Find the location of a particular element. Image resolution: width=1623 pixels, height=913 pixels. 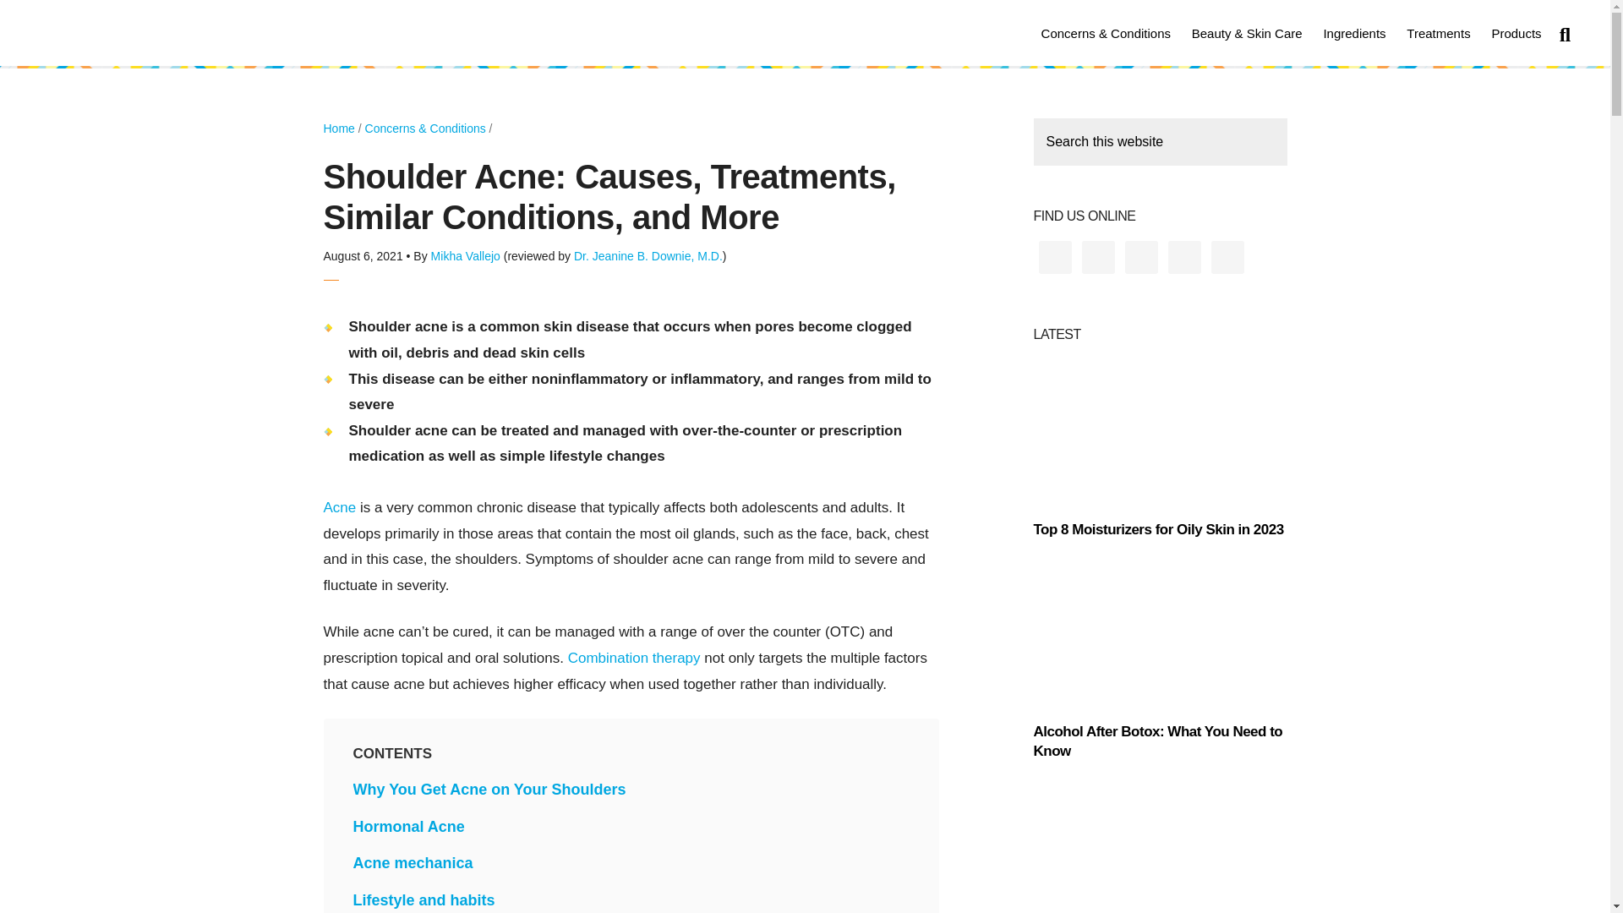

Acne mechanica is located at coordinates (413, 862).